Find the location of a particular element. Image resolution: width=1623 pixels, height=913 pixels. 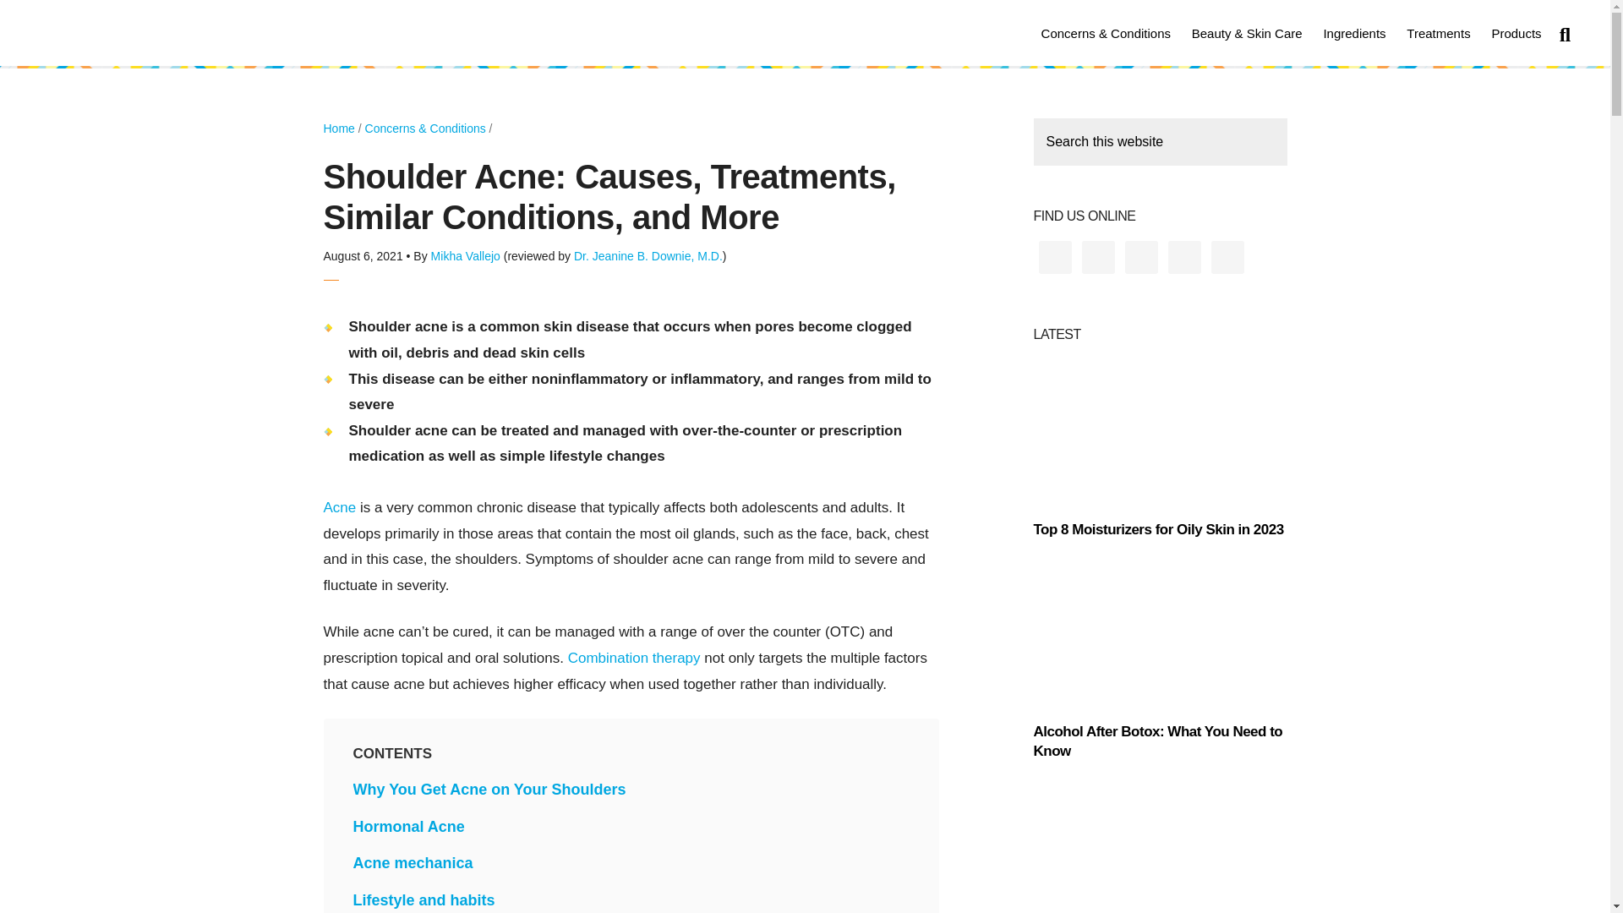

Acne mechanica is located at coordinates (413, 862).